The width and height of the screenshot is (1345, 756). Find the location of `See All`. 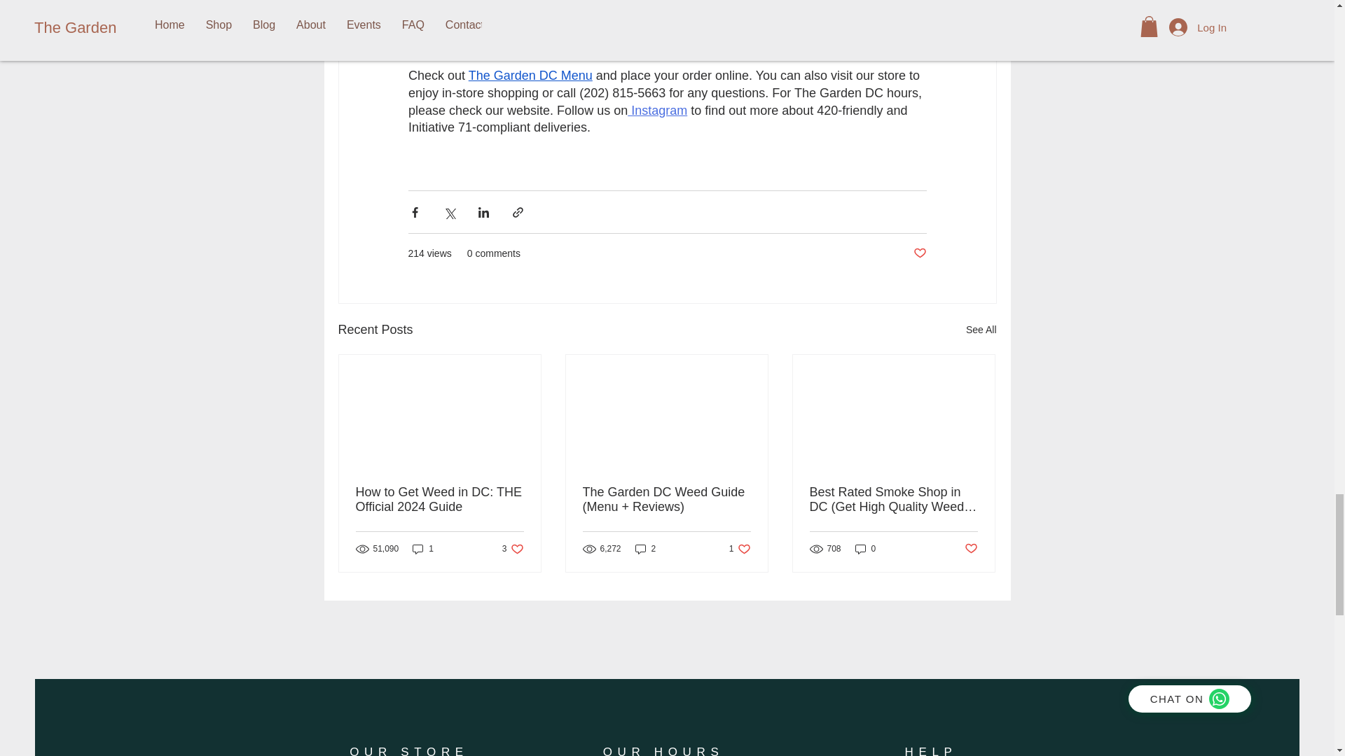

See All is located at coordinates (513, 549).